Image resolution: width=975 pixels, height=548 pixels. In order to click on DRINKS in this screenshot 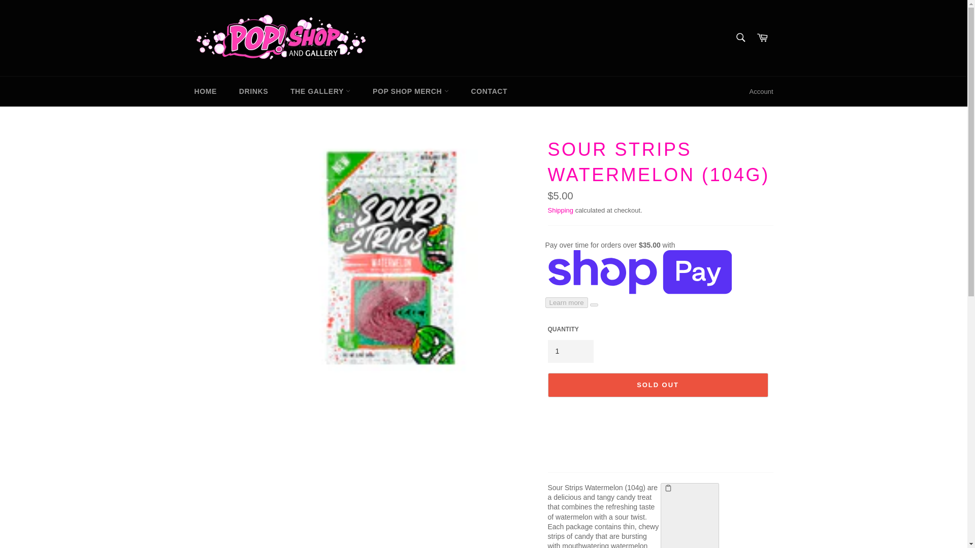, I will do `click(253, 91)`.